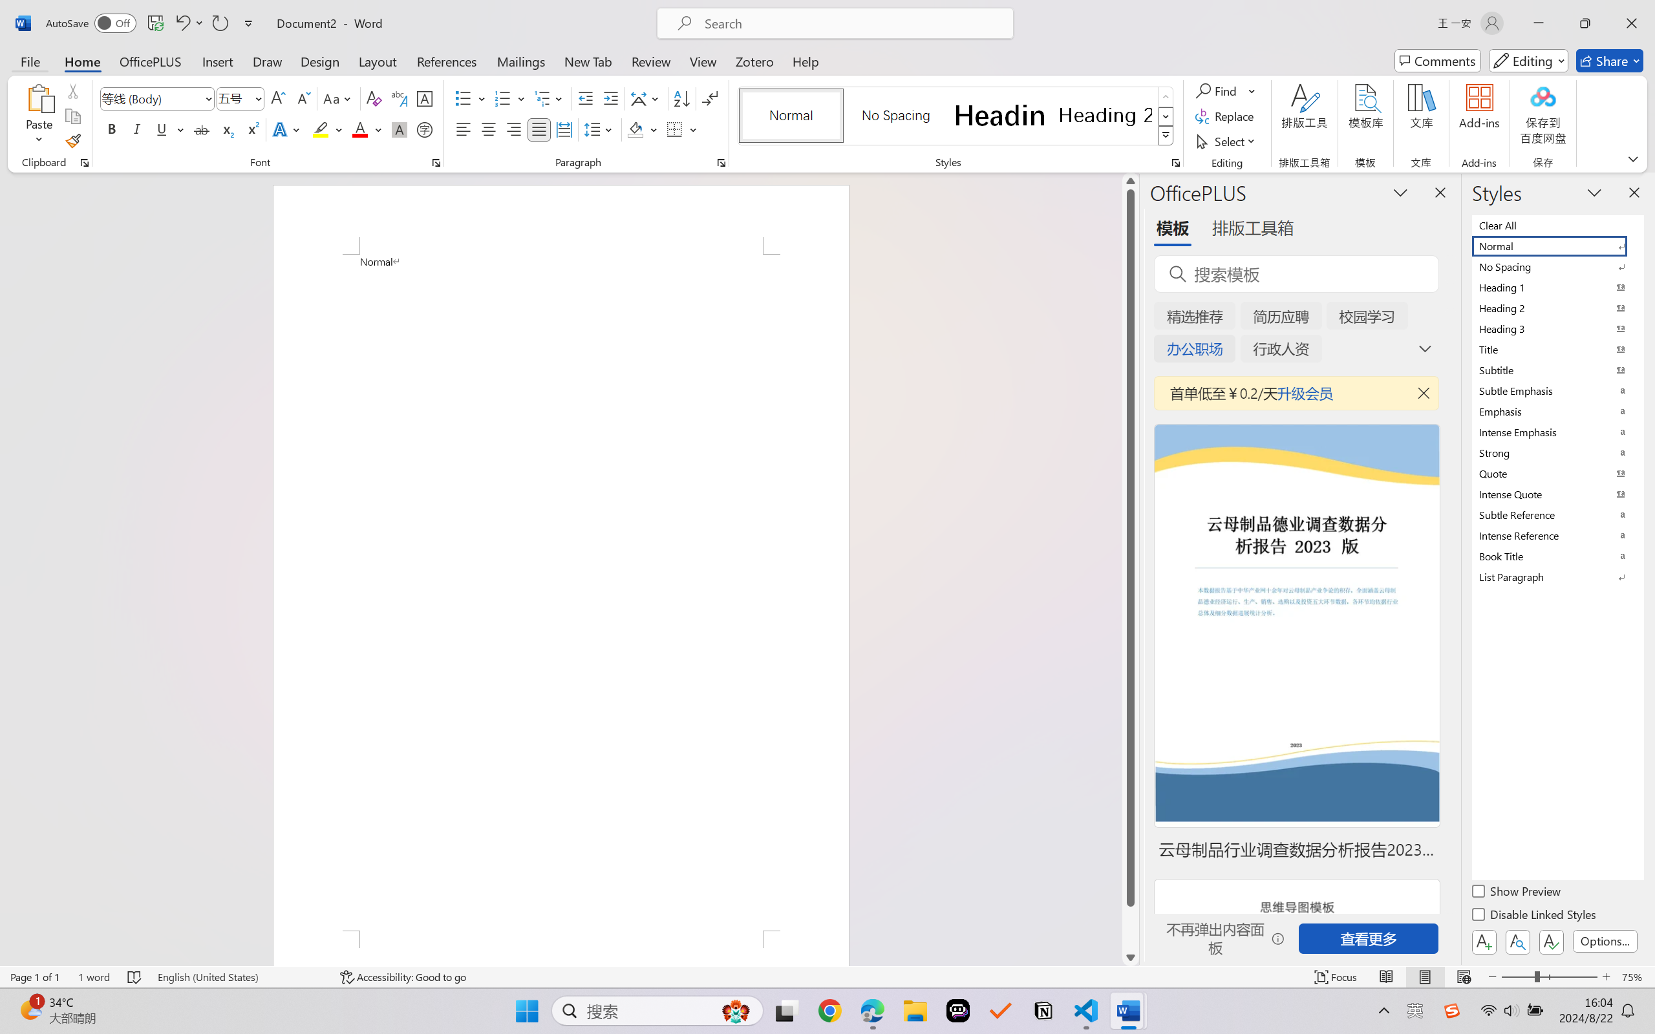 The height and width of the screenshot is (1034, 1655). I want to click on Normal, so click(1557, 246).